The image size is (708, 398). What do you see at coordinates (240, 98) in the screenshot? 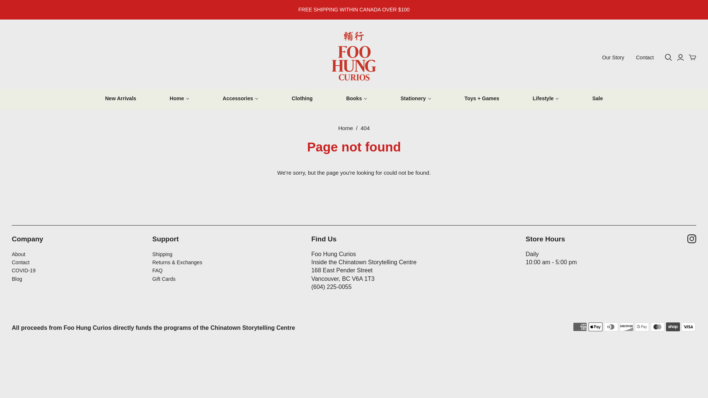
I see `Accessories` at bounding box center [240, 98].